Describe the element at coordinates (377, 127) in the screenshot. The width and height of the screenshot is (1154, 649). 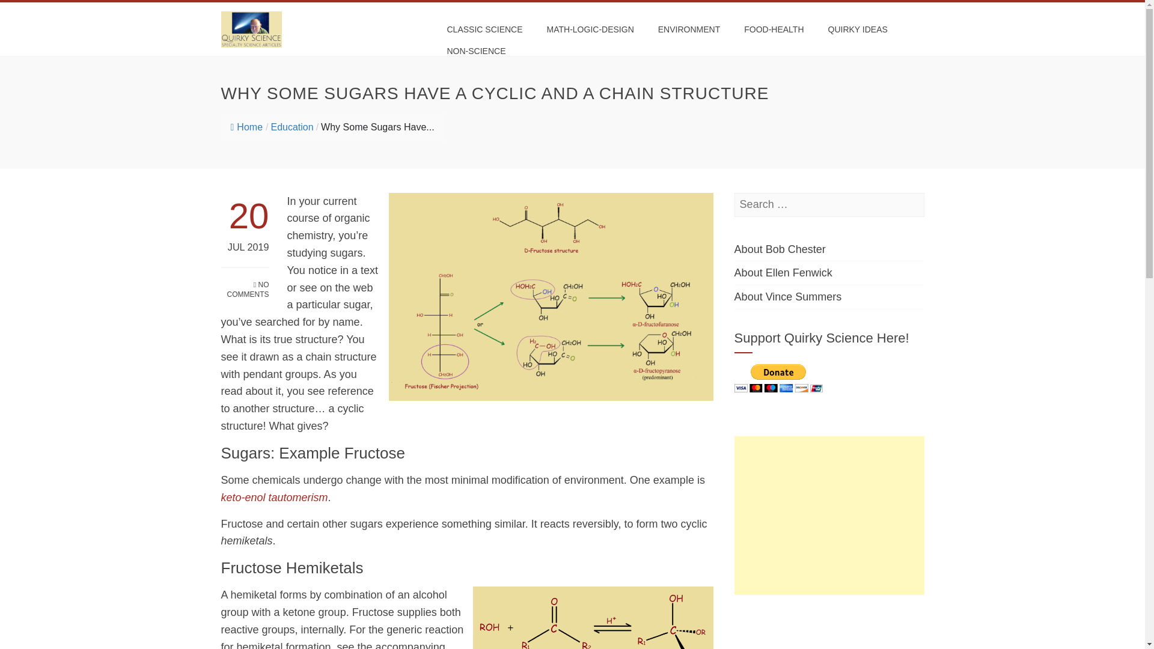
I see `Why Some Sugars Have a Cyclic and a Chain Structure` at that location.